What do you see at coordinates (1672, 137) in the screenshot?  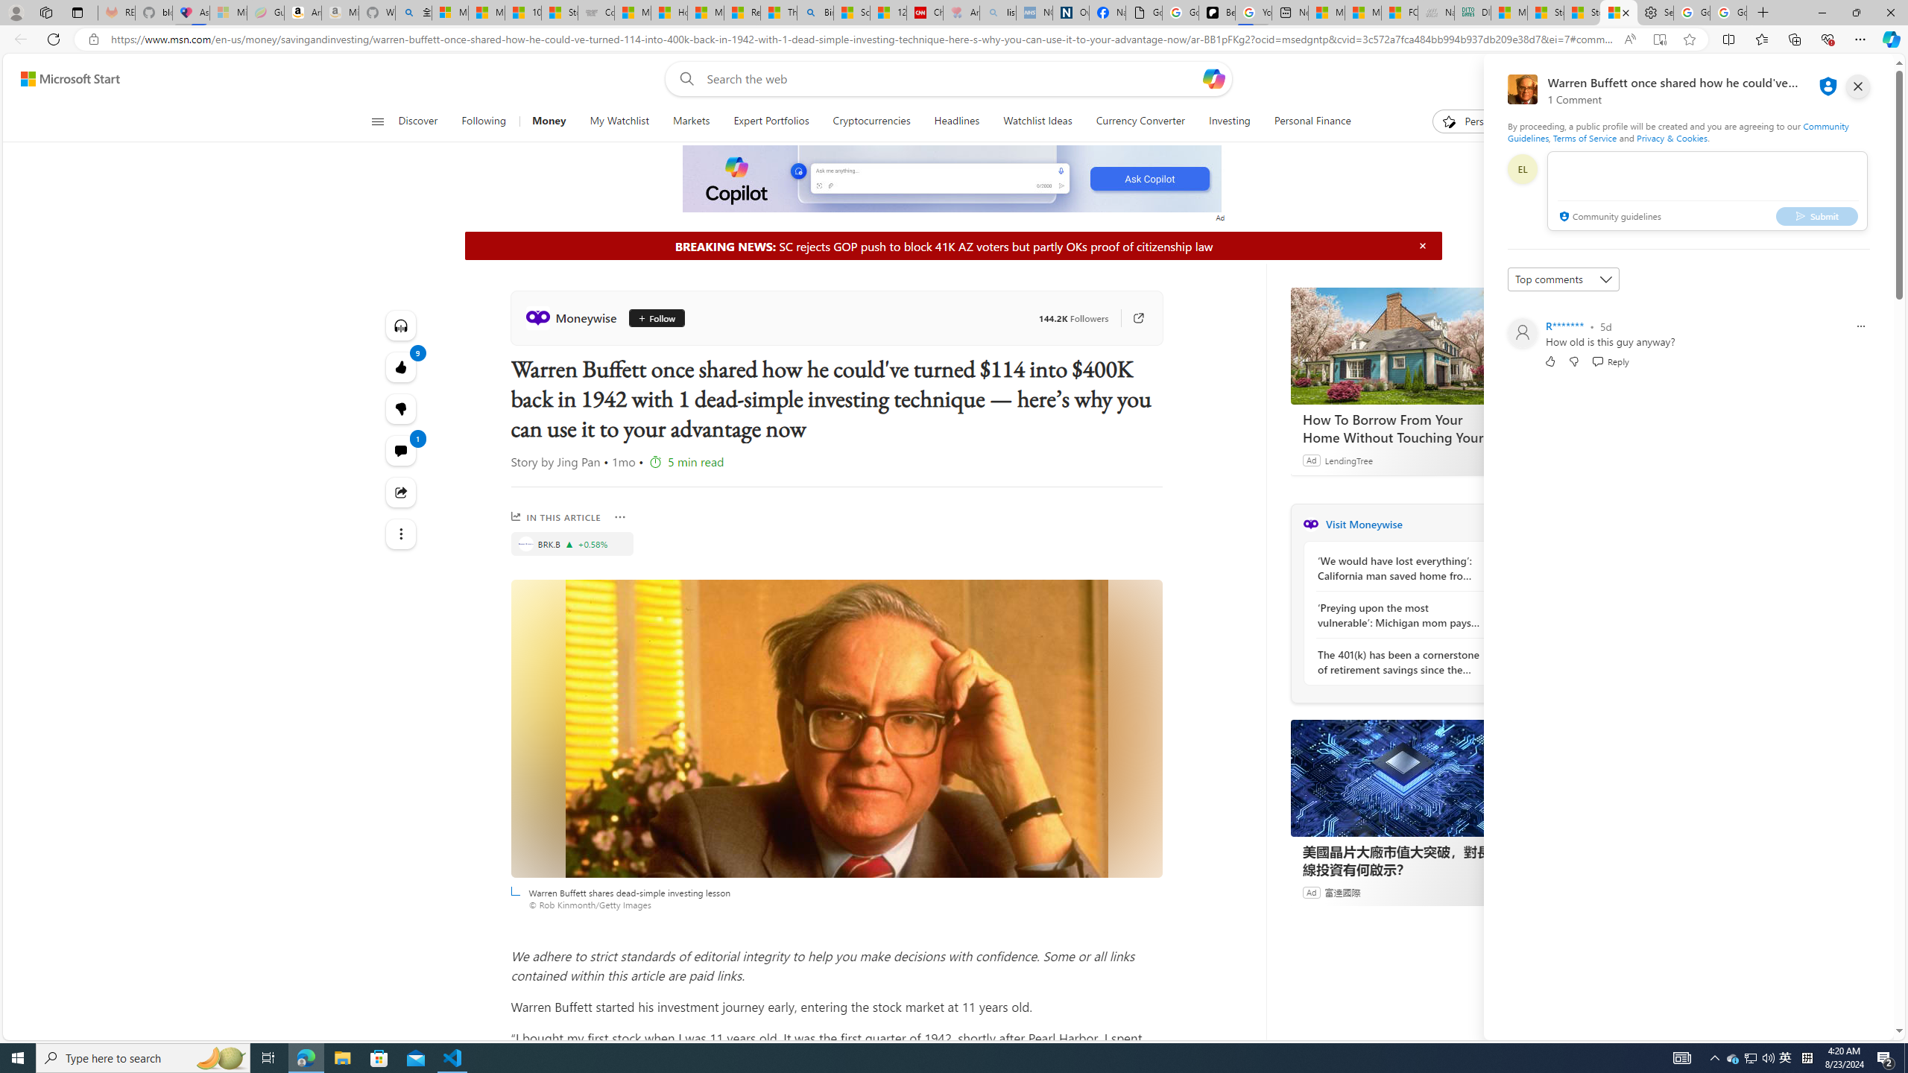 I see `Privacy & Cookies` at bounding box center [1672, 137].